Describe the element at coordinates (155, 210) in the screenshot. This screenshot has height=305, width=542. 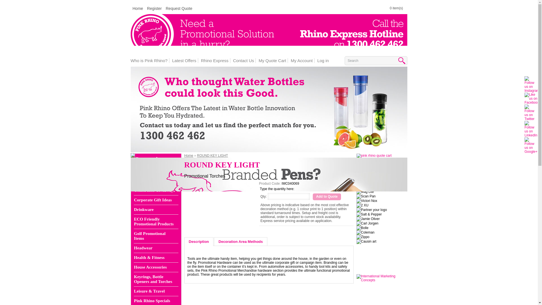
I see `Drinkware` at that location.